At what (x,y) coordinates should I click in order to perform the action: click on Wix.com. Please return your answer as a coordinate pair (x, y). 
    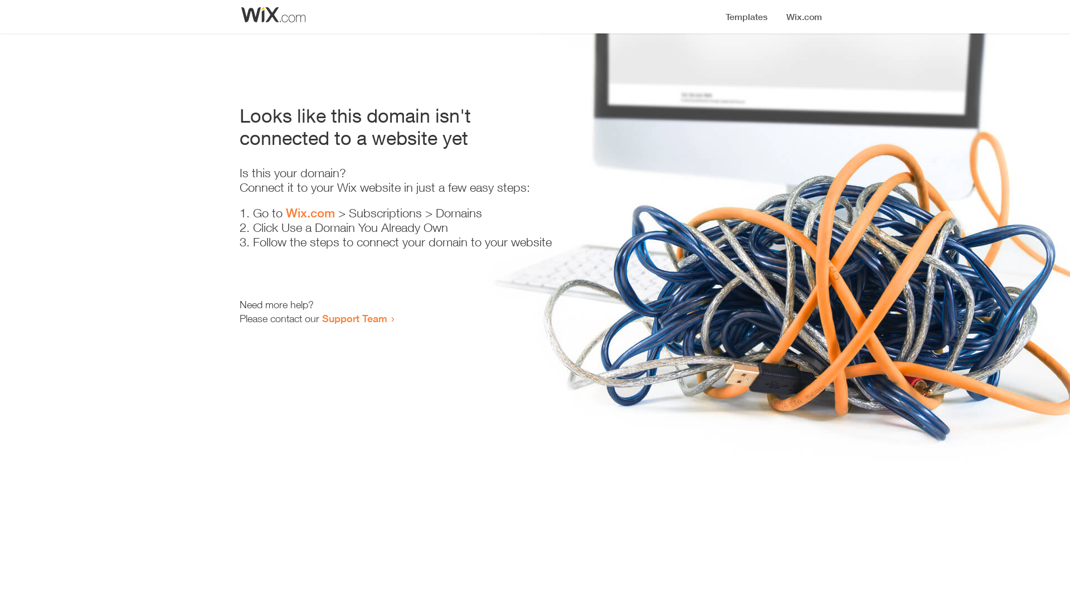
    Looking at the image, I should click on (310, 213).